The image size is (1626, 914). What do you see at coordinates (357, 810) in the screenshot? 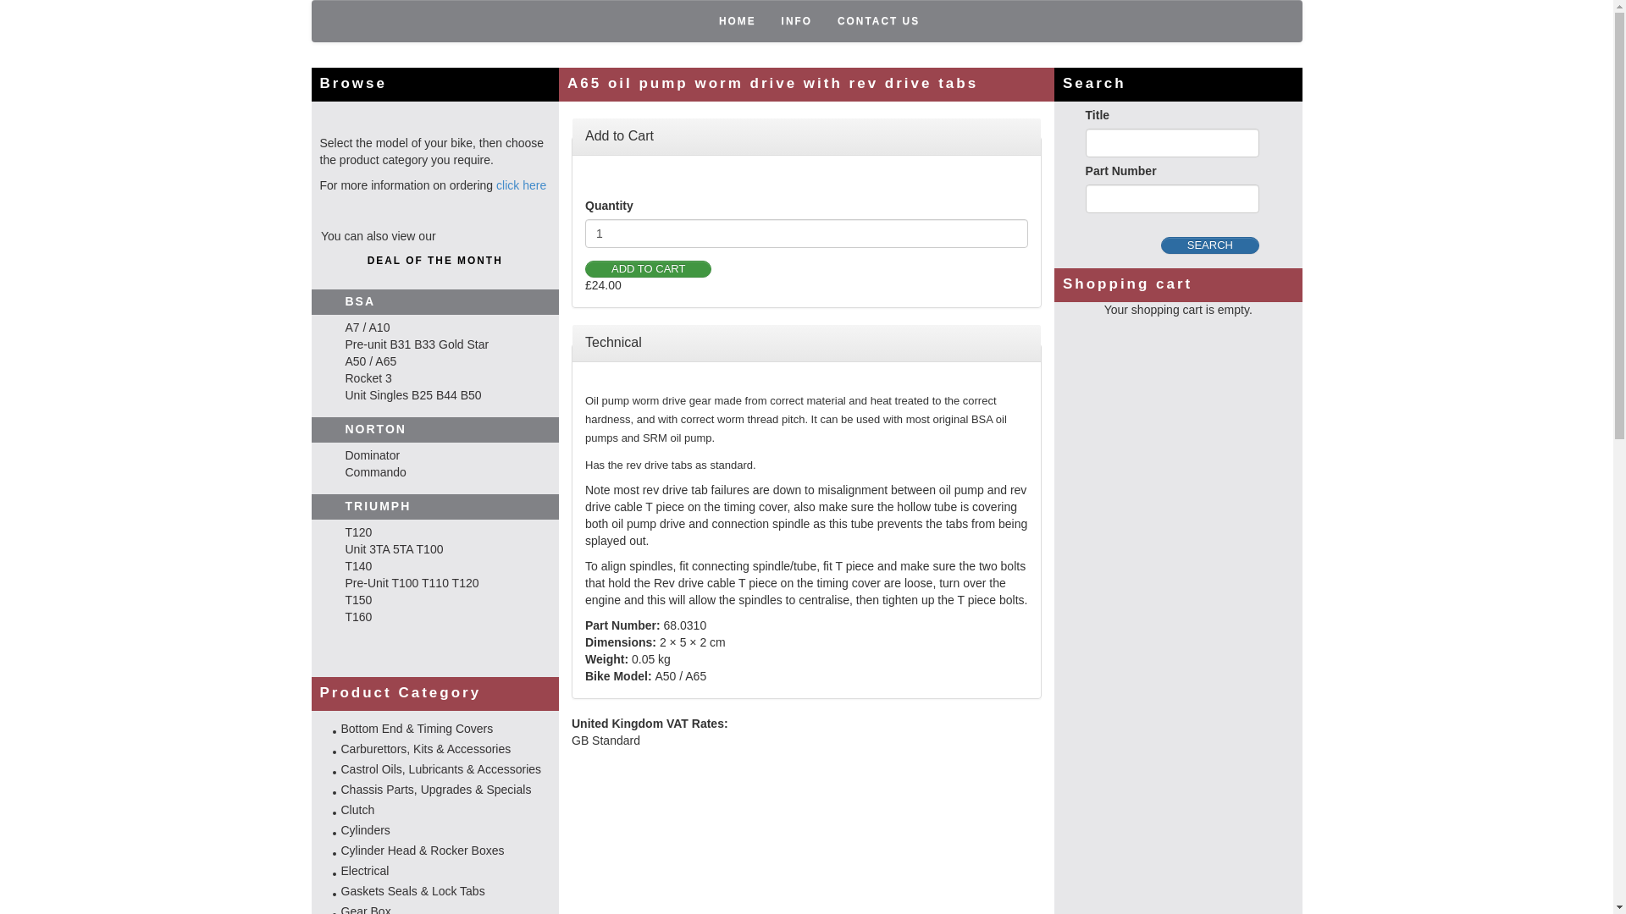
I see `Clutch` at bounding box center [357, 810].